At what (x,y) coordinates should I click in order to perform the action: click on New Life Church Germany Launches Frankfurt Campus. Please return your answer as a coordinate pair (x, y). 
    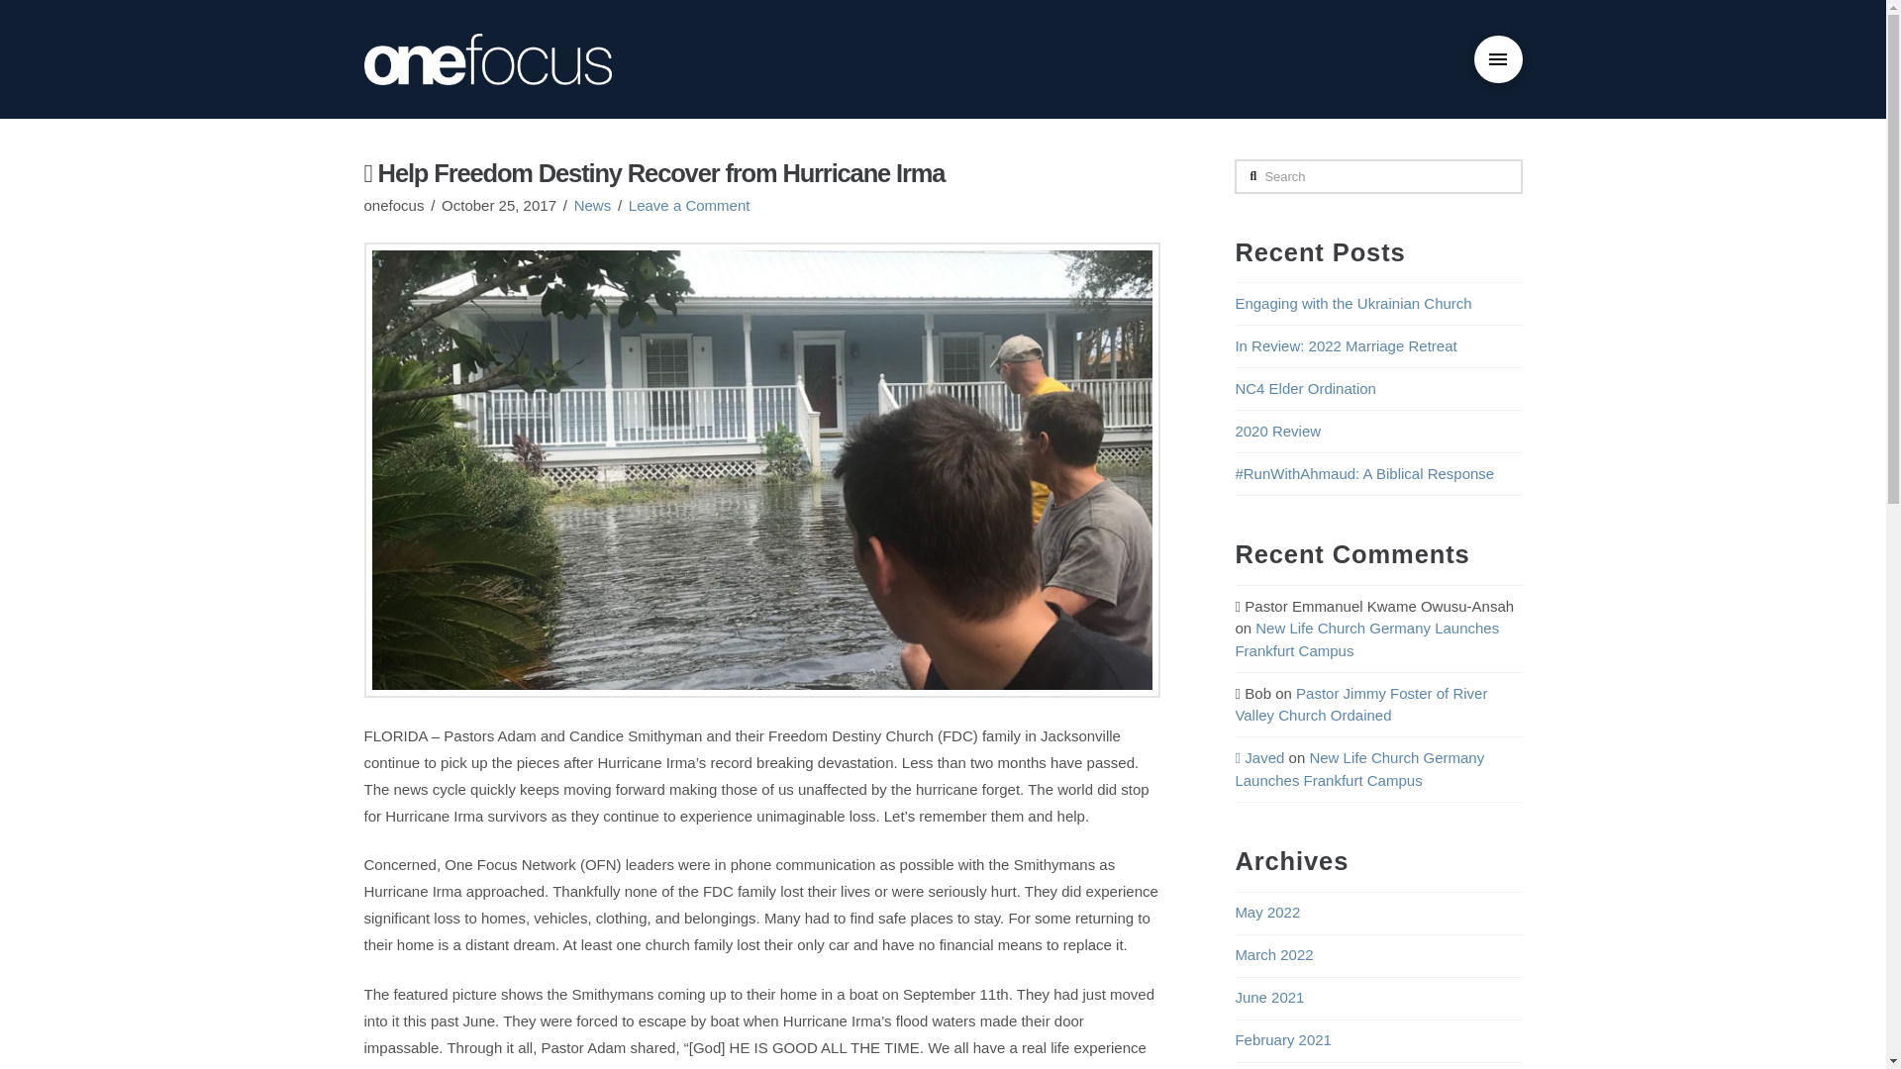
    Looking at the image, I should click on (1366, 639).